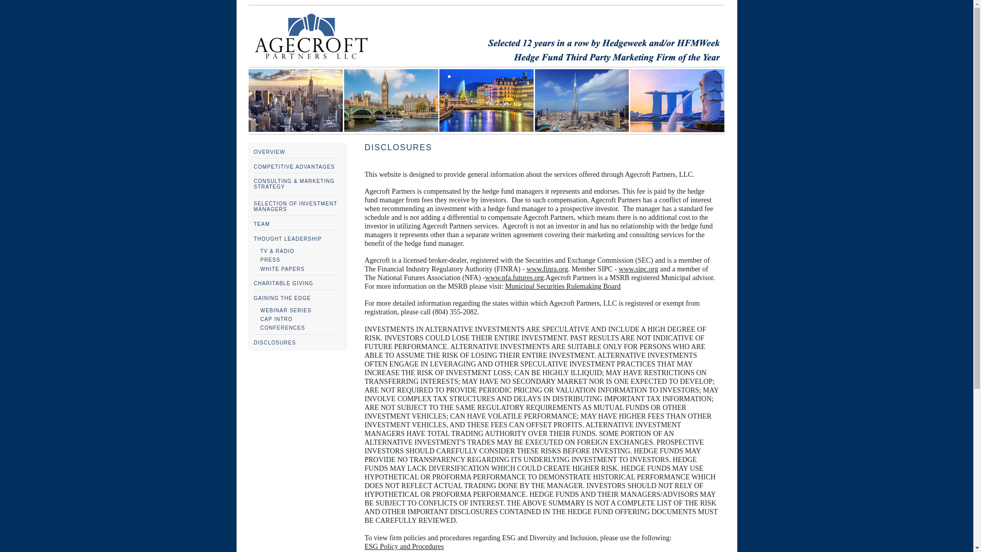 Image resolution: width=981 pixels, height=552 pixels. I want to click on www.finra.org, so click(547, 269).